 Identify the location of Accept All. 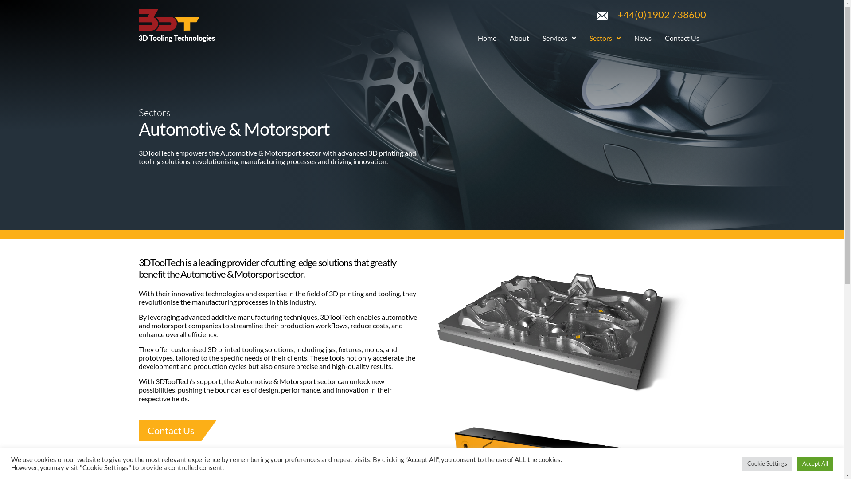
(815, 464).